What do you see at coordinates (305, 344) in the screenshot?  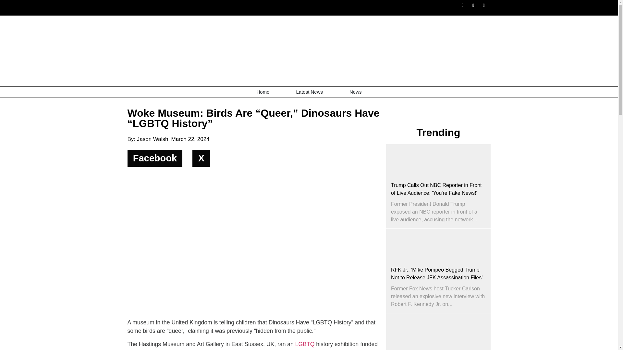 I see `LGBTQ` at bounding box center [305, 344].